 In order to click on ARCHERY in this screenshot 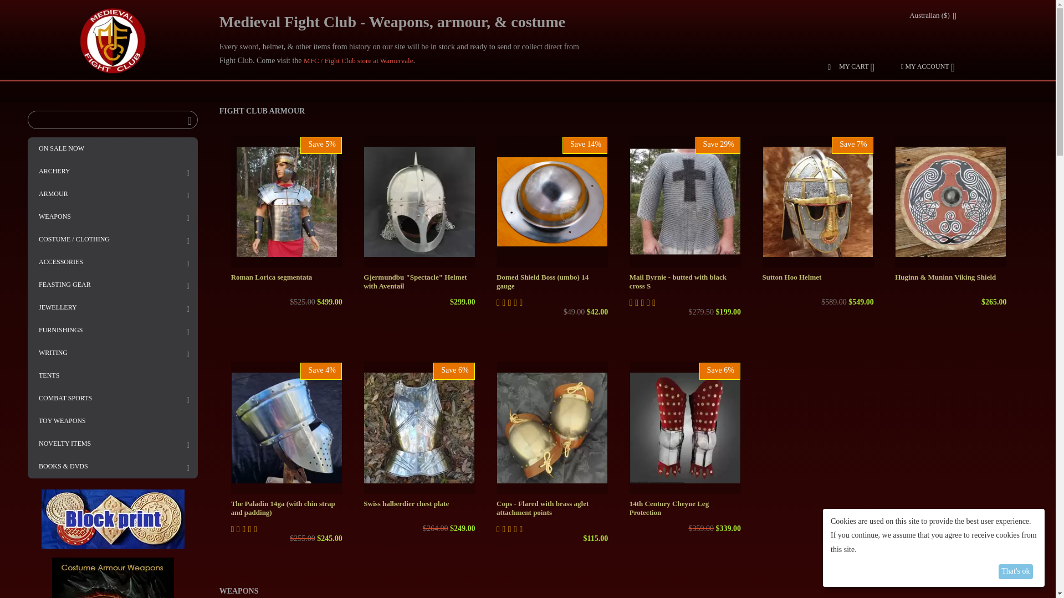, I will do `click(112, 172)`.